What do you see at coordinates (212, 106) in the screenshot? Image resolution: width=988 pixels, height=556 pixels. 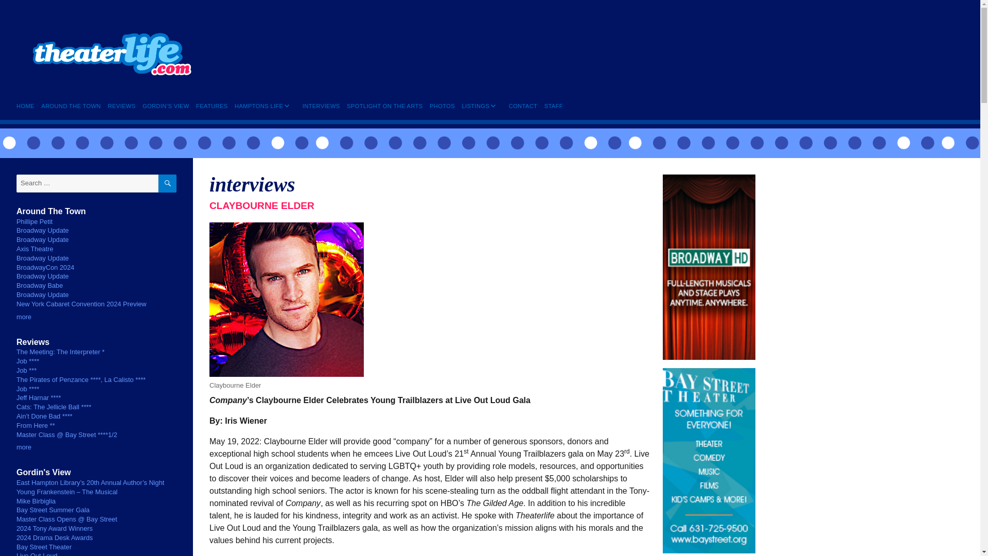 I see `FEATURES` at bounding box center [212, 106].